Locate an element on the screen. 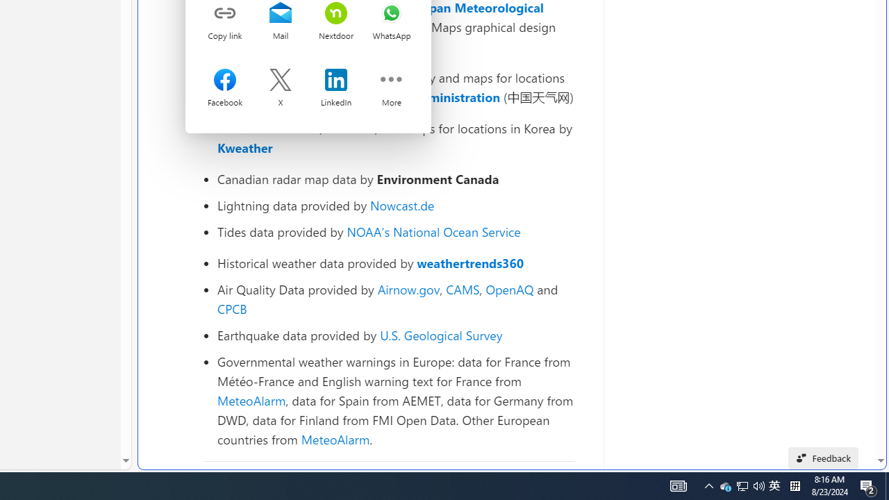  More share options is located at coordinates (391, 81).